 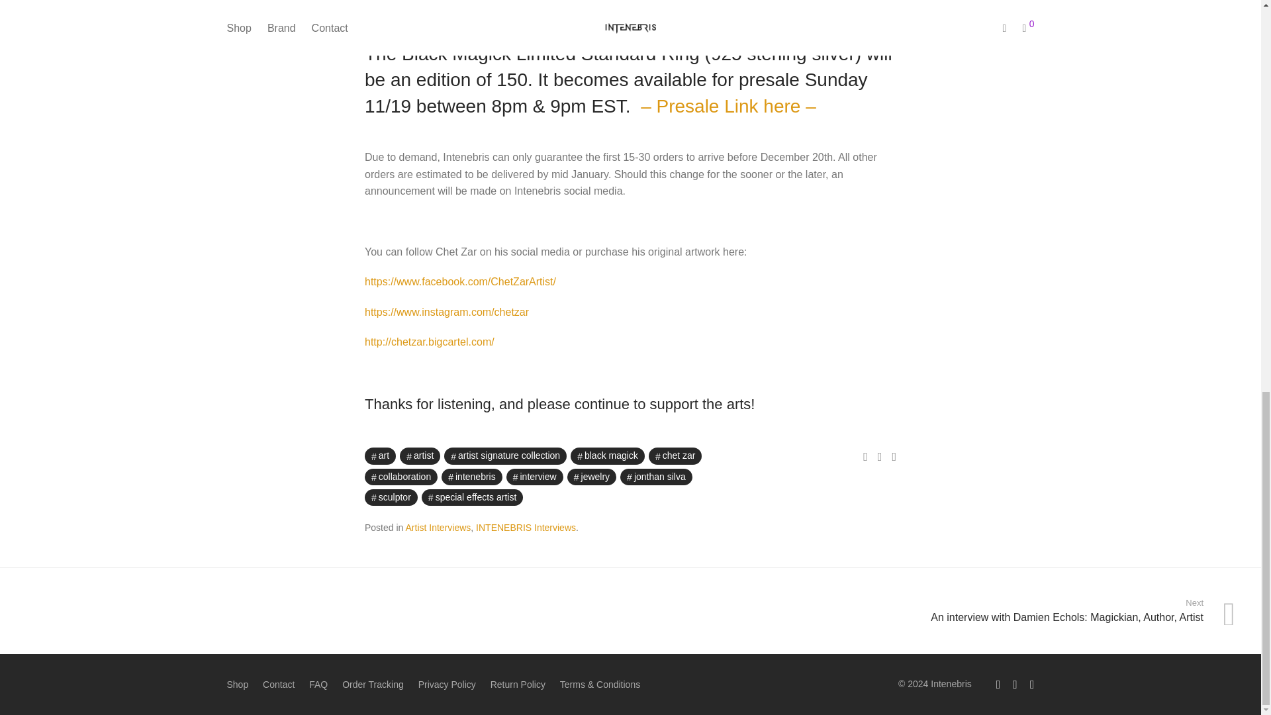 What do you see at coordinates (608, 455) in the screenshot?
I see `black magick` at bounding box center [608, 455].